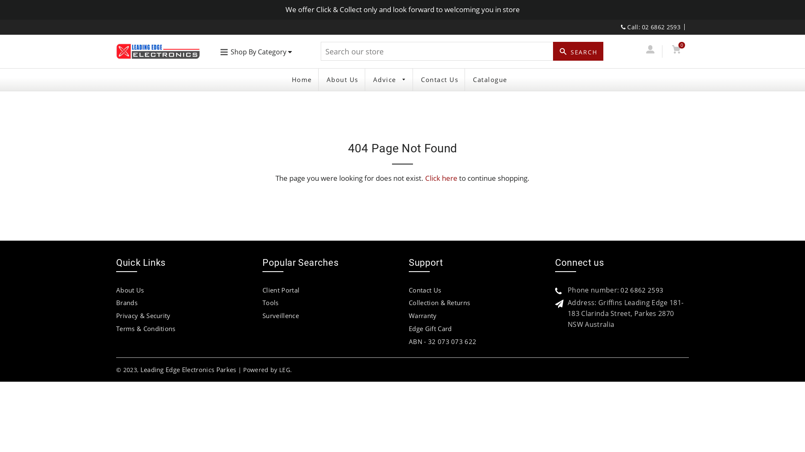  What do you see at coordinates (443, 342) in the screenshot?
I see `ABN - 32 073 073 622` at bounding box center [443, 342].